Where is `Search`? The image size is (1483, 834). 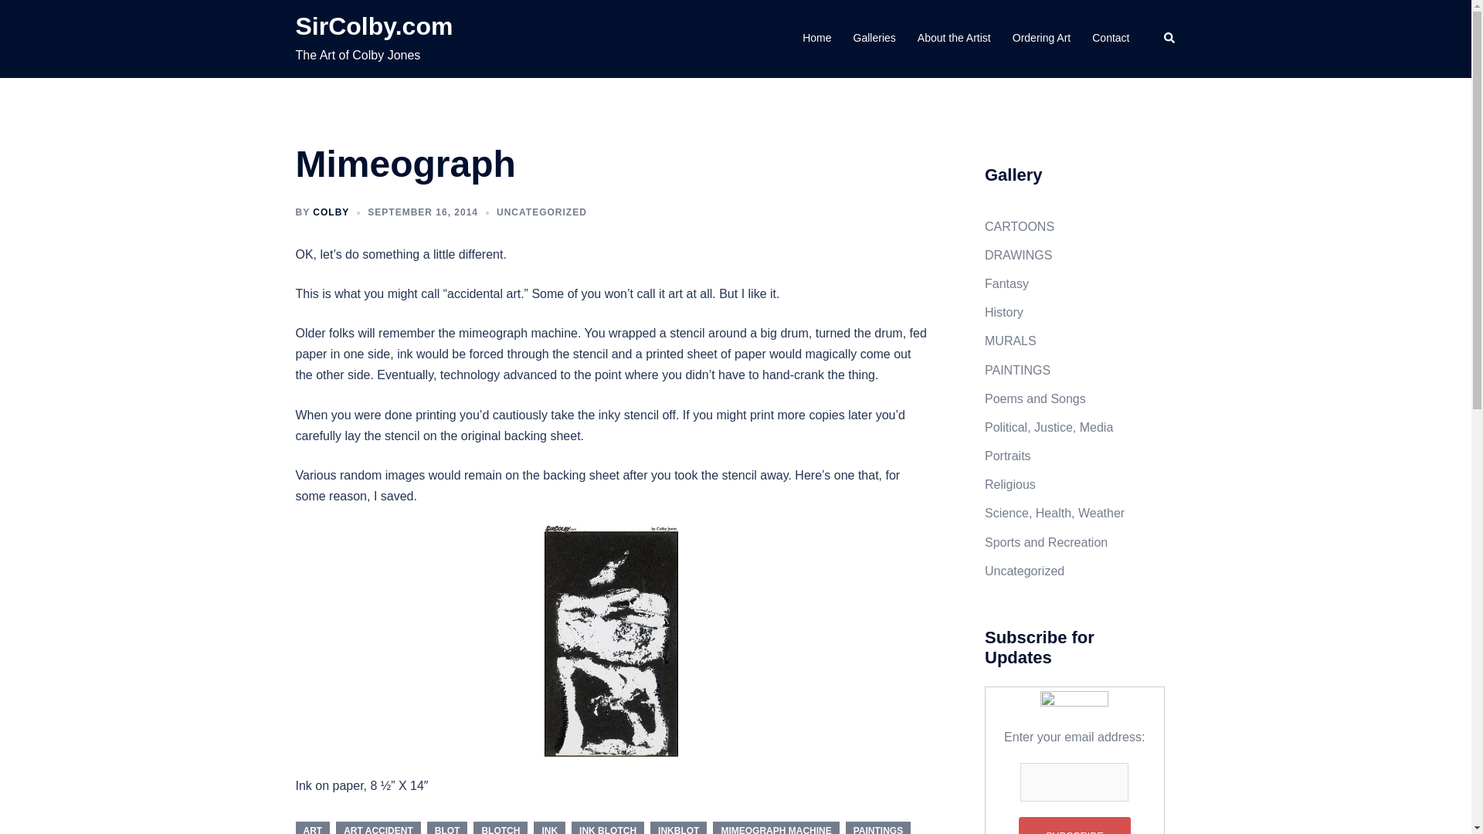 Search is located at coordinates (1169, 39).